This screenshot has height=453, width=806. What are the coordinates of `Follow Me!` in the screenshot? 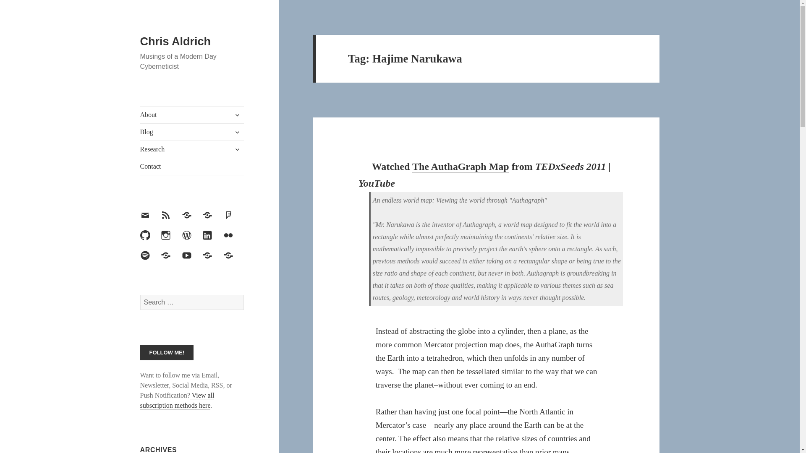 It's located at (167, 352).